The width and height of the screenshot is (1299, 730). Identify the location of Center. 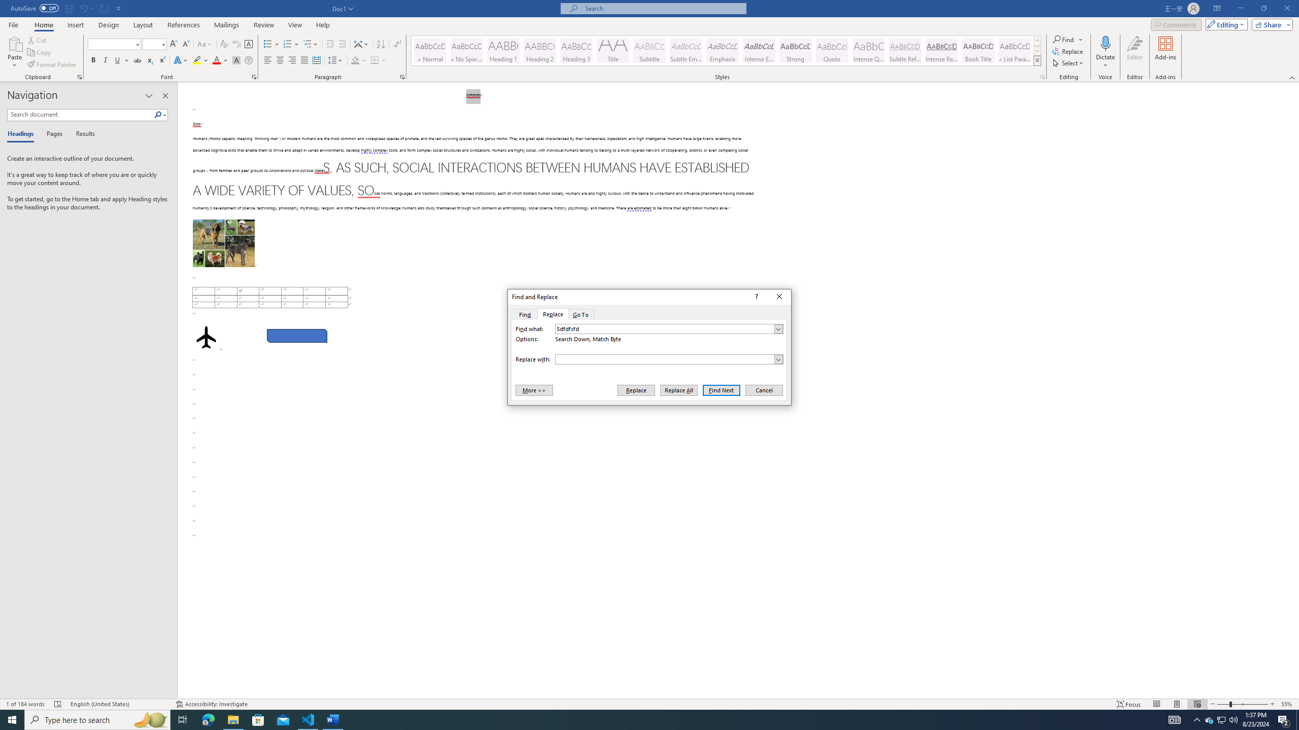
(280, 61).